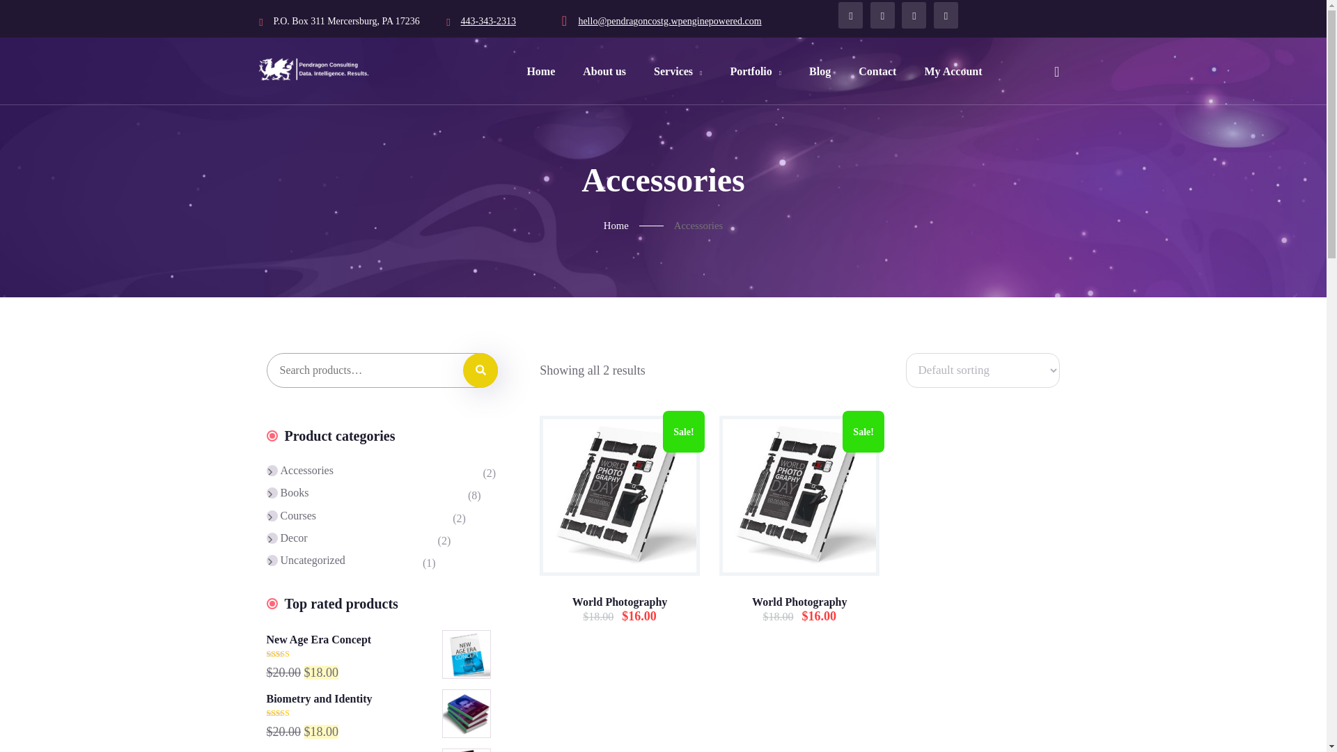 The width and height of the screenshot is (1337, 752). What do you see at coordinates (639, 226) in the screenshot?
I see `Home` at bounding box center [639, 226].